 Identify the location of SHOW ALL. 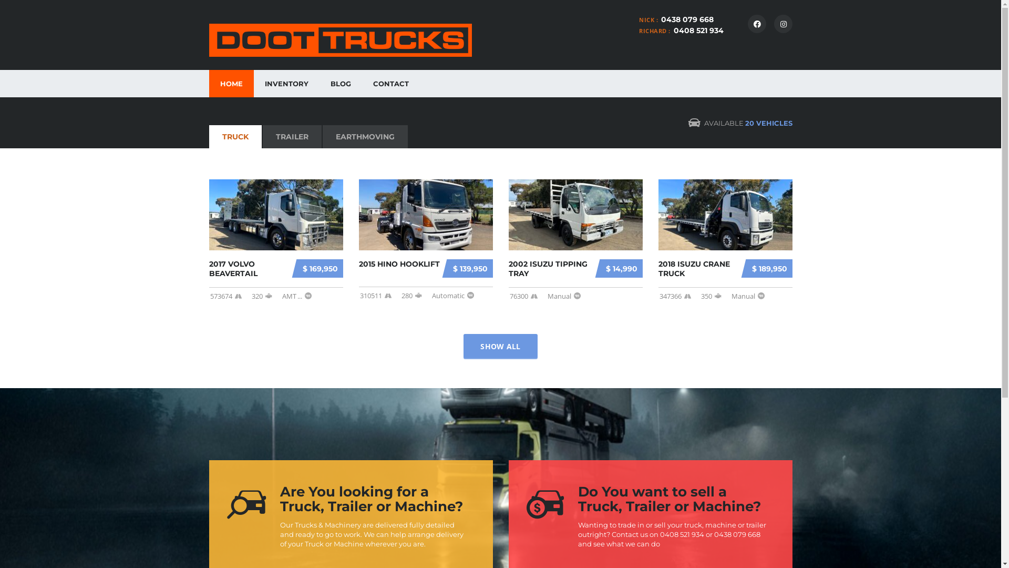
(500, 346).